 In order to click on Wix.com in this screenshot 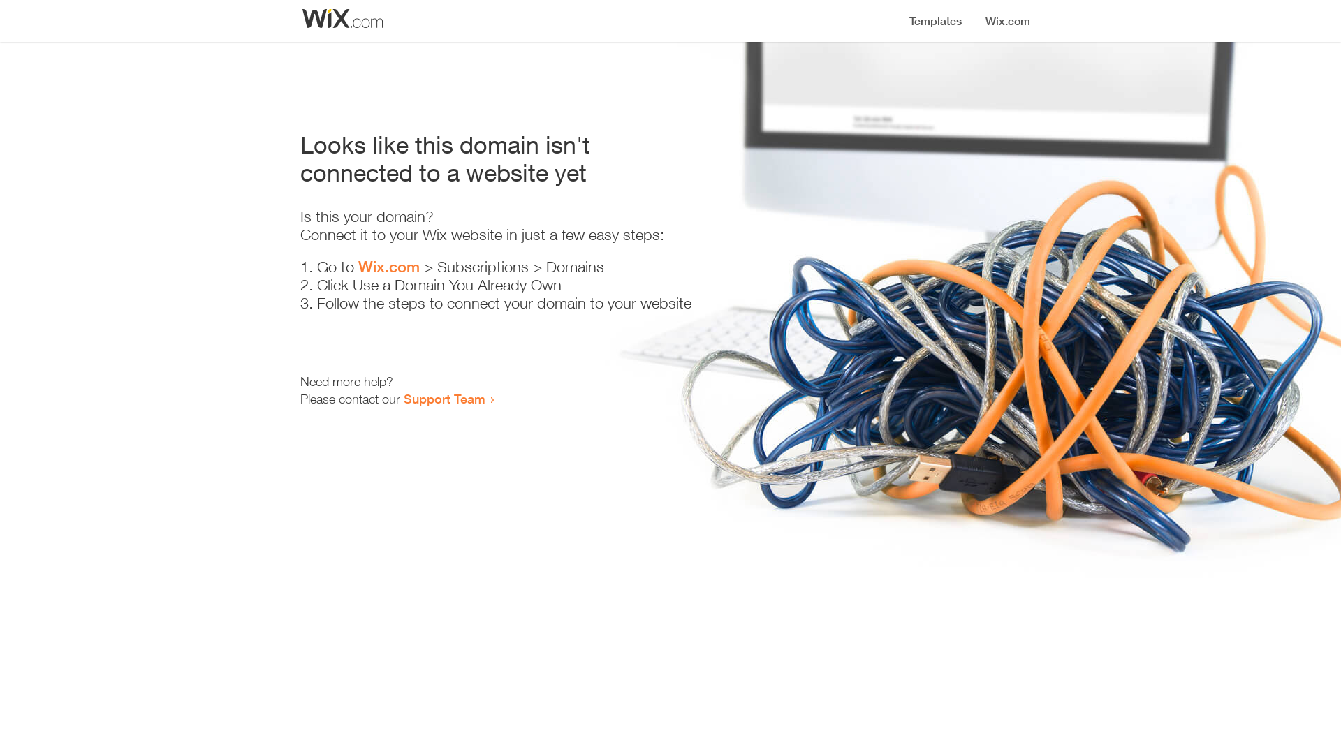, I will do `click(389, 267)`.